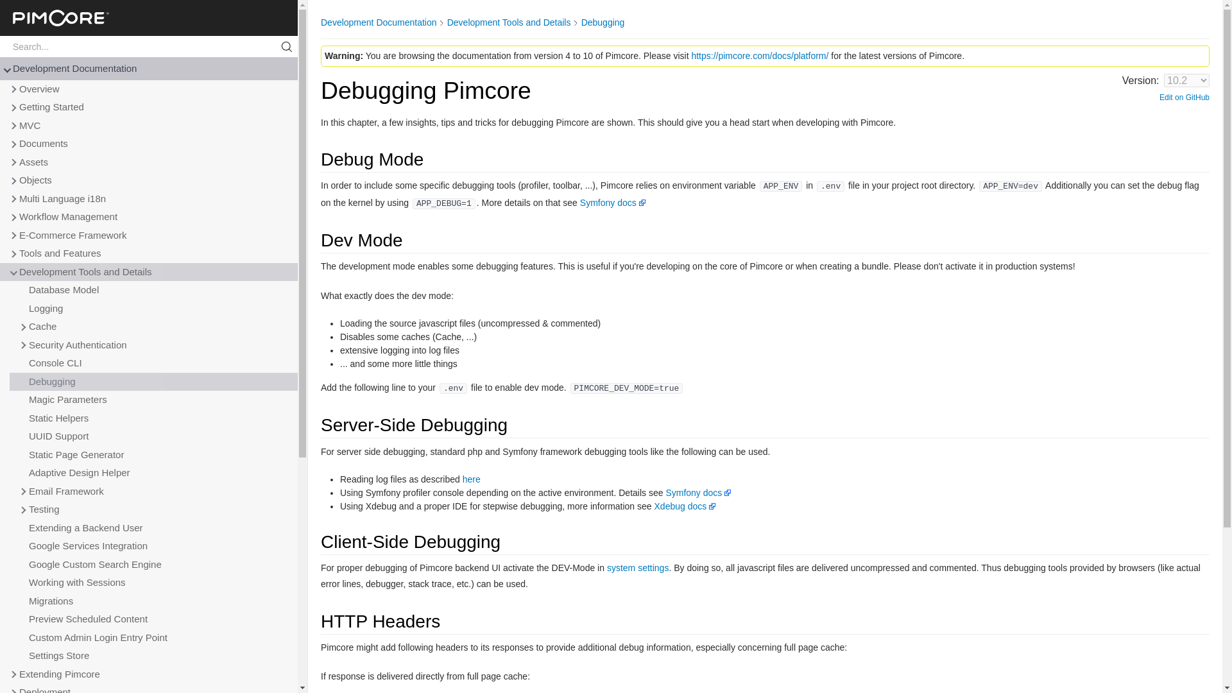 Image resolution: width=1232 pixels, height=693 pixels. What do you see at coordinates (149, 69) in the screenshot?
I see ` Development Documentation` at bounding box center [149, 69].